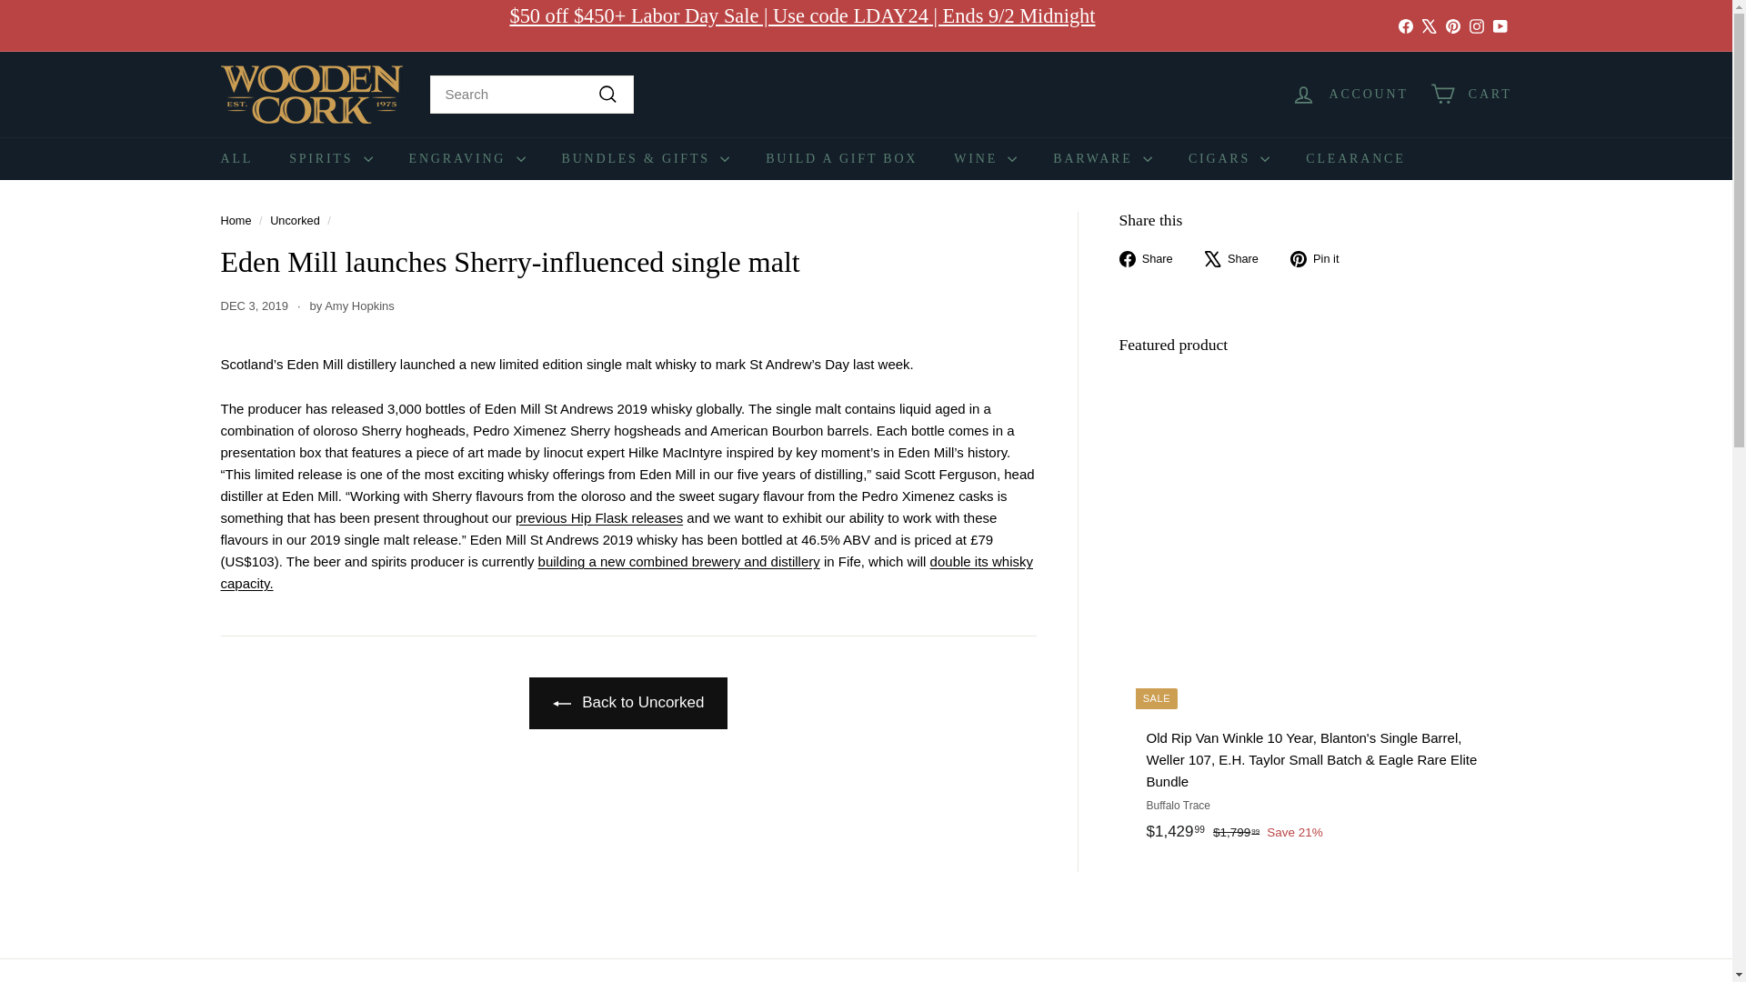 Image resolution: width=1746 pixels, height=982 pixels. What do you see at coordinates (1470, 94) in the screenshot?
I see `CART` at bounding box center [1470, 94].